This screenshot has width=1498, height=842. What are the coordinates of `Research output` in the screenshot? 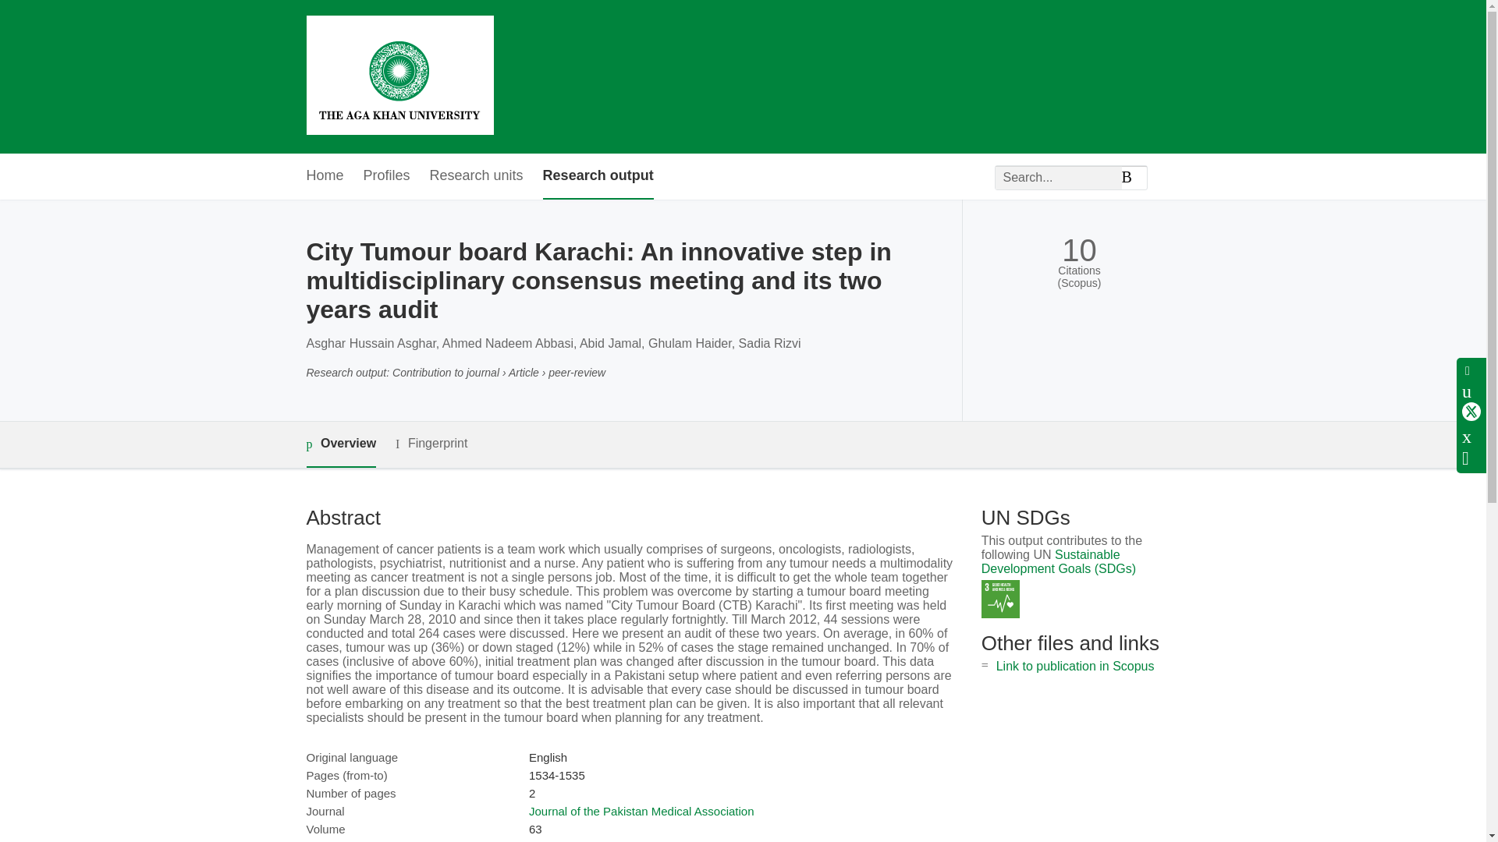 It's located at (598, 176).